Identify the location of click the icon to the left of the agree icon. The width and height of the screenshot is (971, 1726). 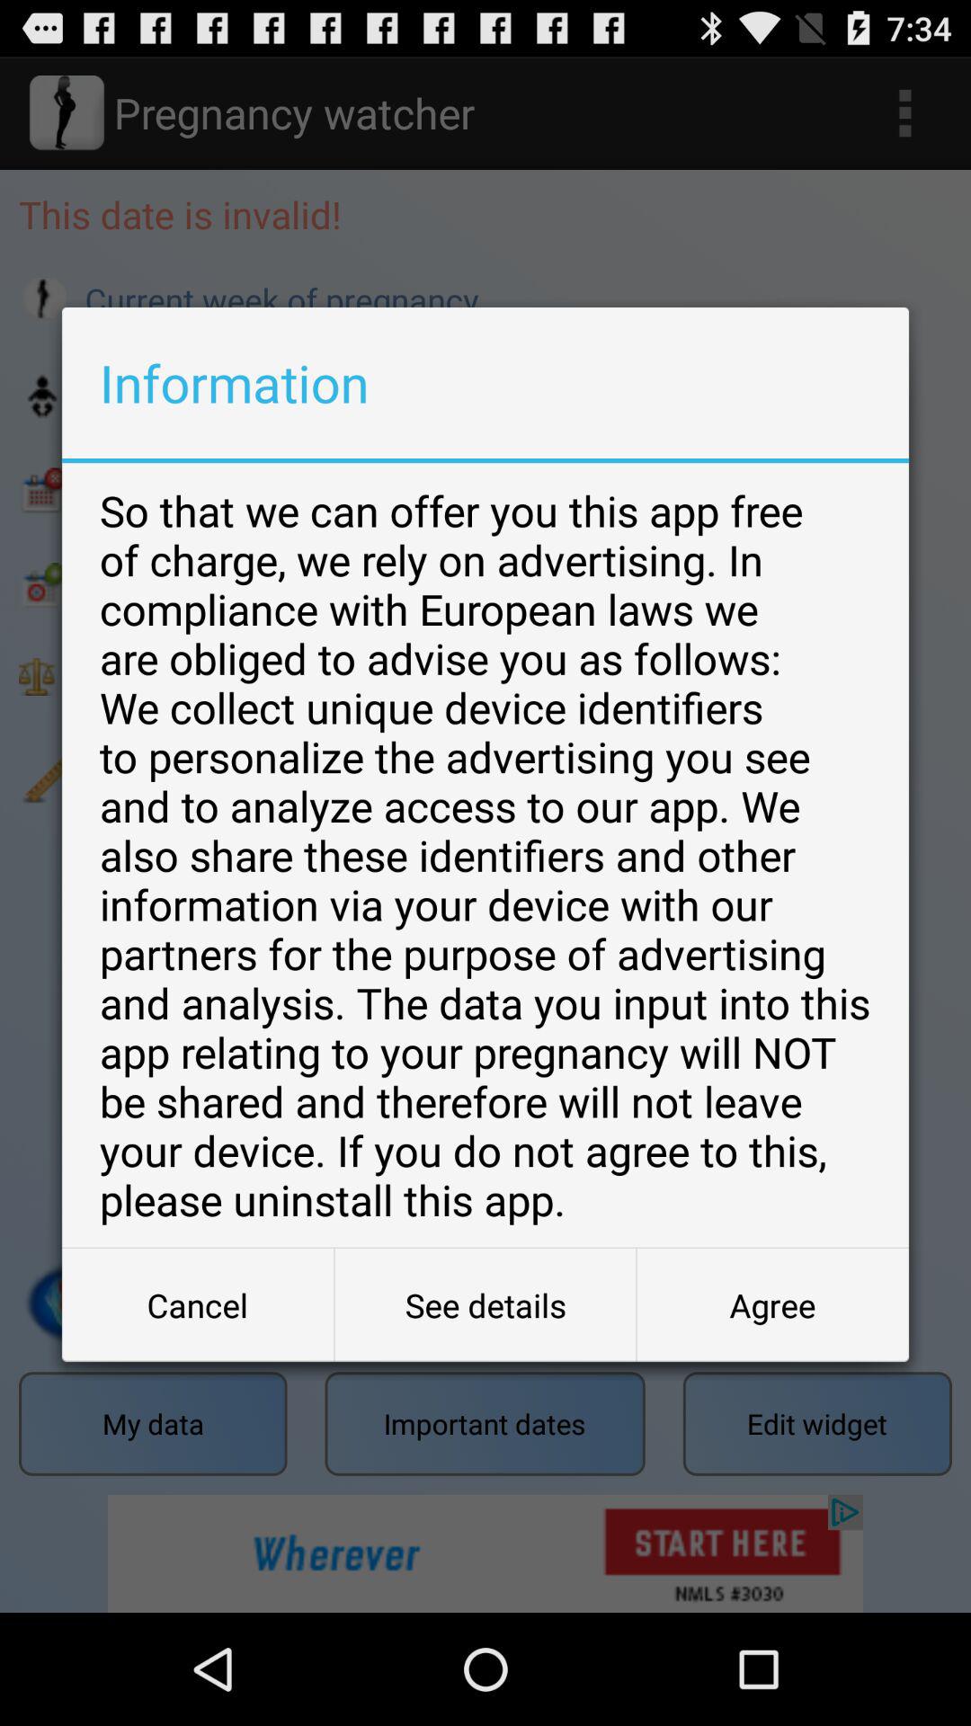
(485, 1305).